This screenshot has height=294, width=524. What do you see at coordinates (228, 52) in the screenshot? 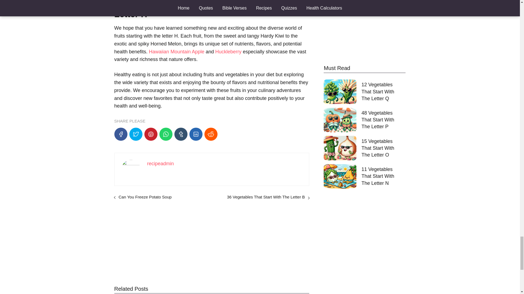
I see `Huckleberry` at bounding box center [228, 52].